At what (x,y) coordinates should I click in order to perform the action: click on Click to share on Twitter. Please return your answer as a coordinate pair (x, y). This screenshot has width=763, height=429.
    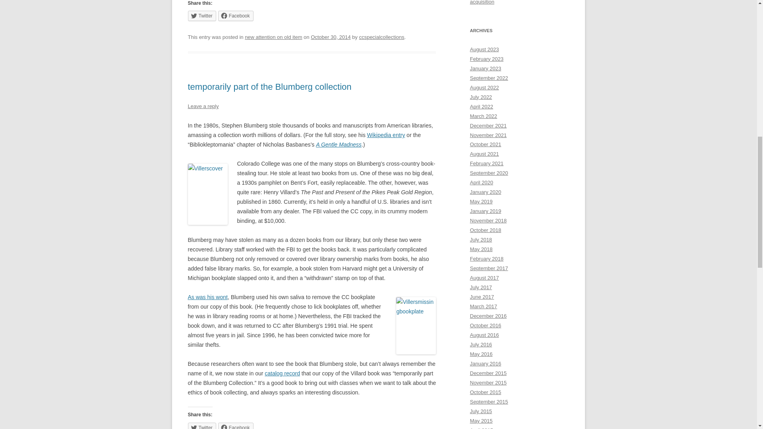
    Looking at the image, I should click on (202, 16).